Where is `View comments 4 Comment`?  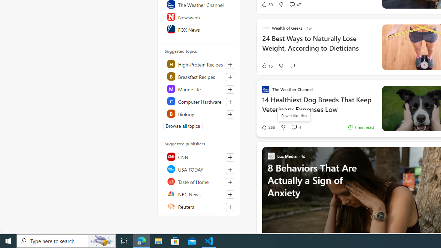
View comments 4 Comment is located at coordinates (296, 127).